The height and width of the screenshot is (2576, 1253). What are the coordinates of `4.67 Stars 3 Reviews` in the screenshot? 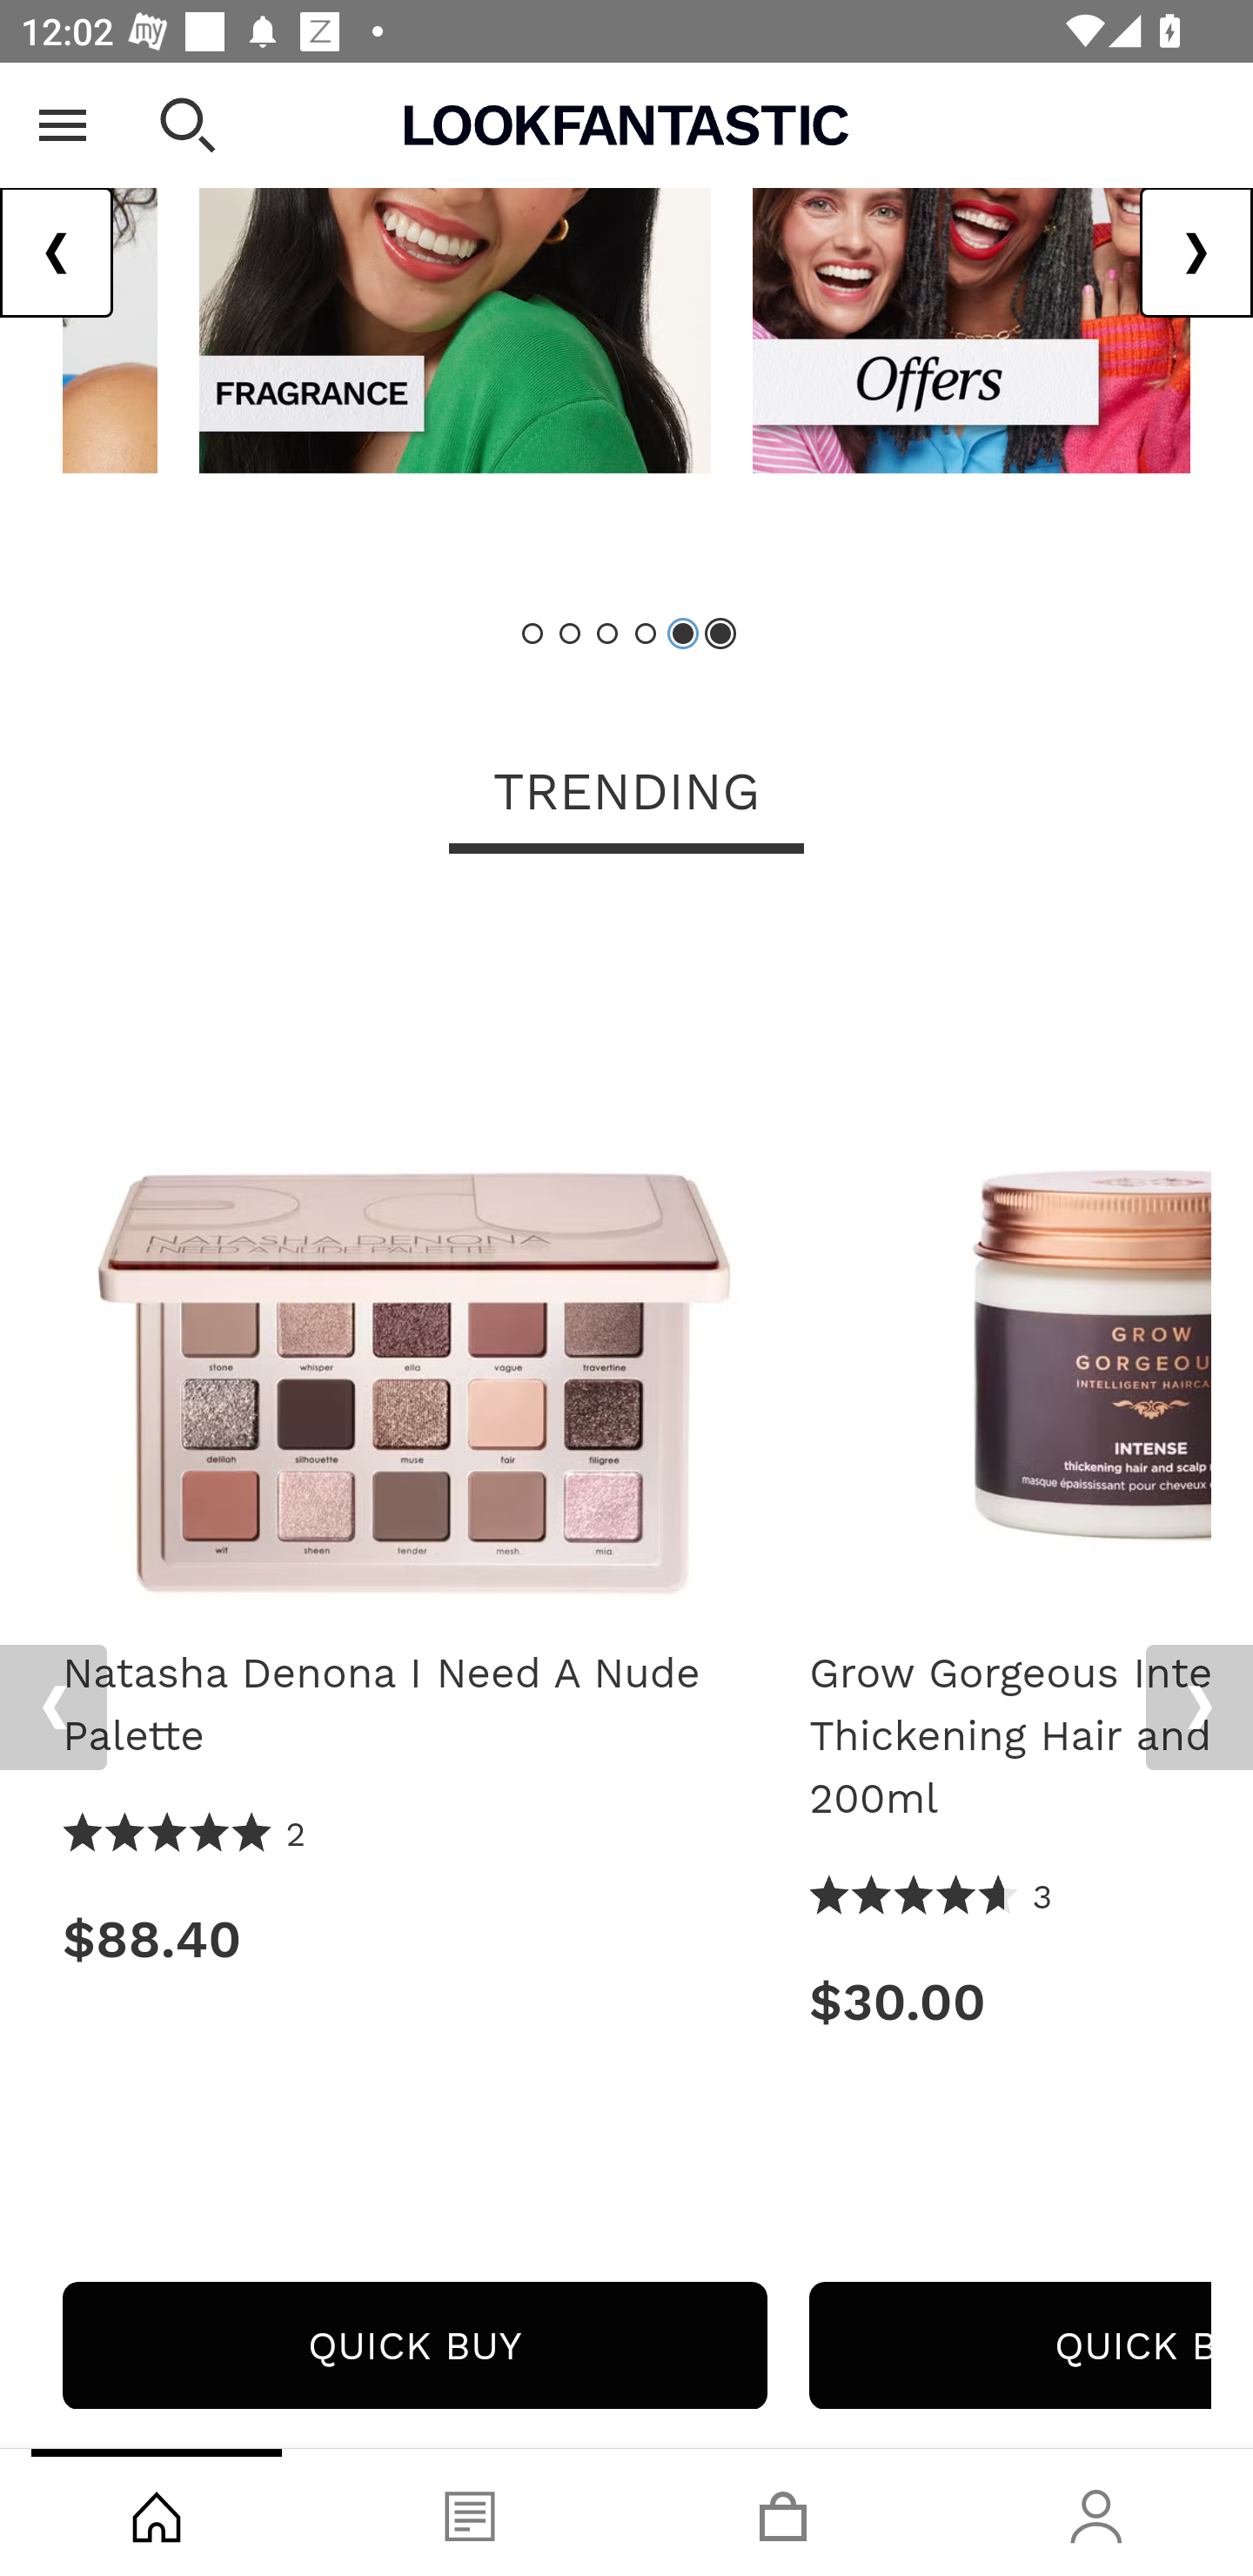 It's located at (932, 1899).